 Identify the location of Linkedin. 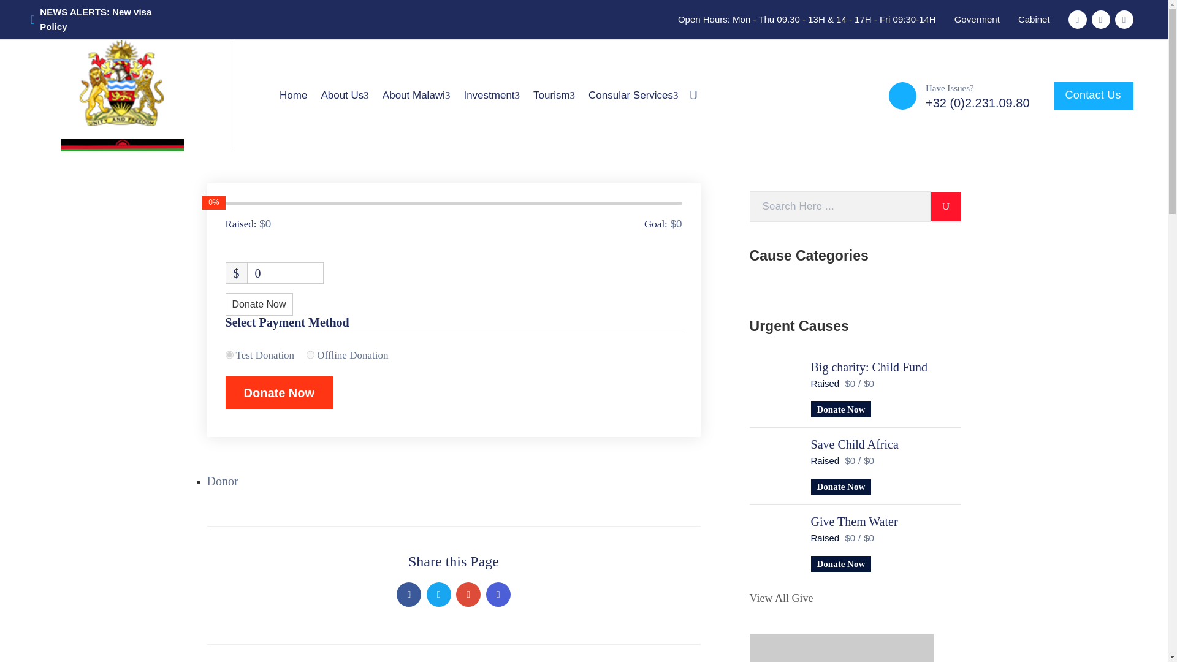
(498, 595).